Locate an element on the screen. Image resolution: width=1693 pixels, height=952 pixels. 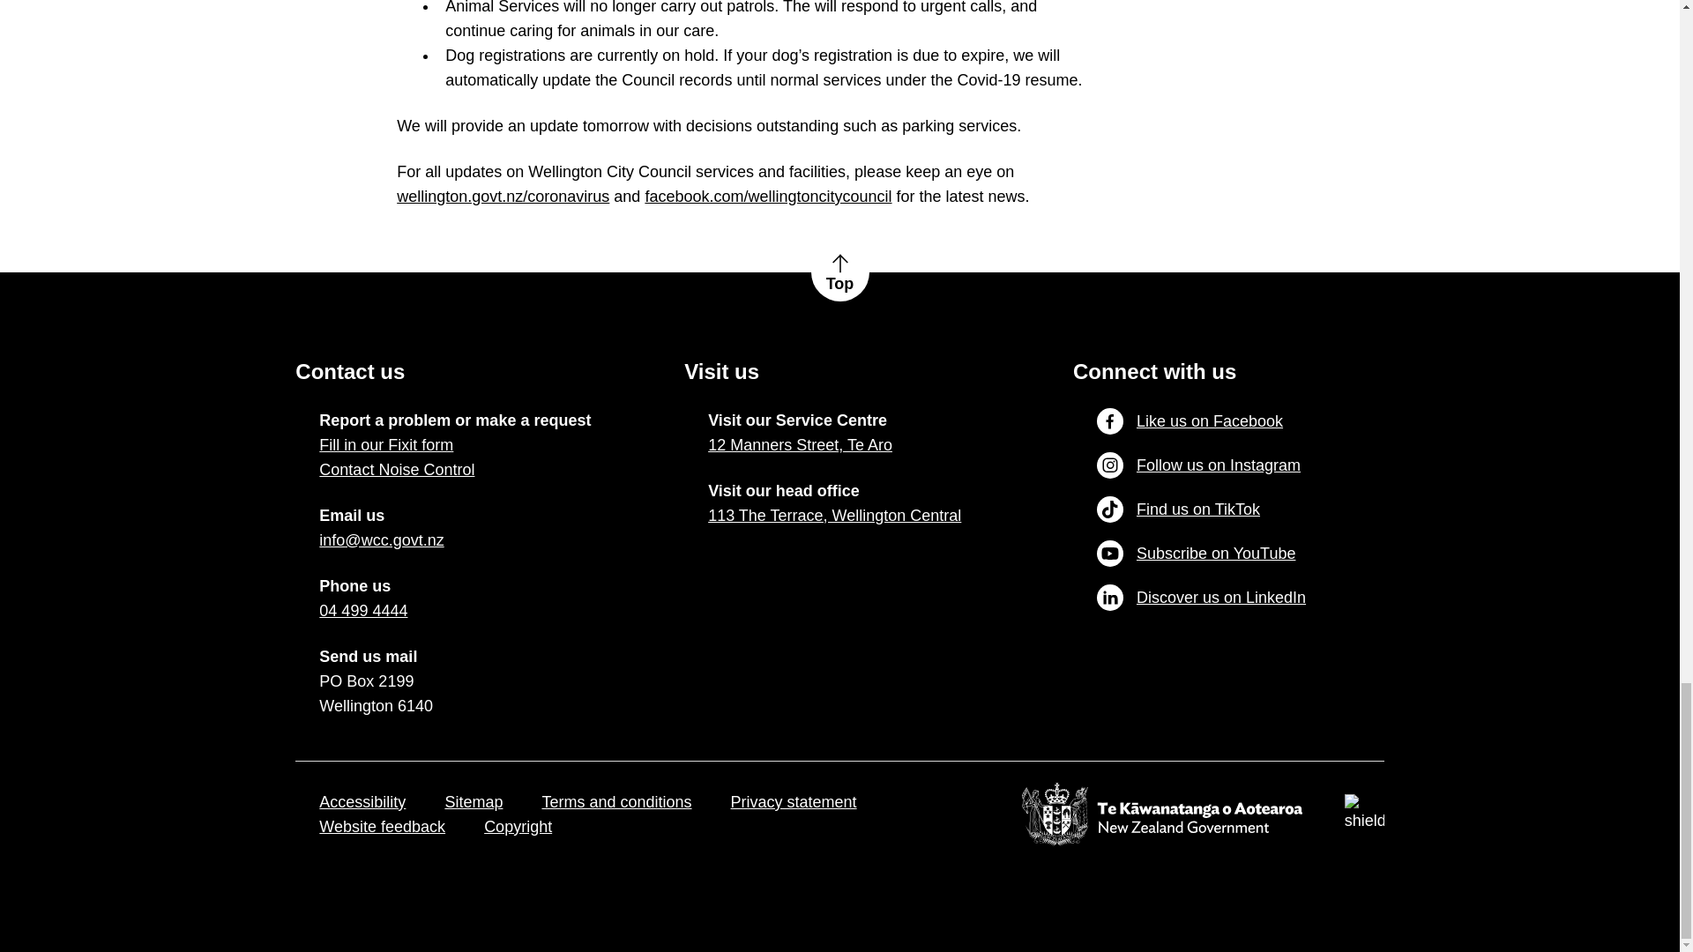
12 Manners Street, Te Aro is located at coordinates (799, 445).